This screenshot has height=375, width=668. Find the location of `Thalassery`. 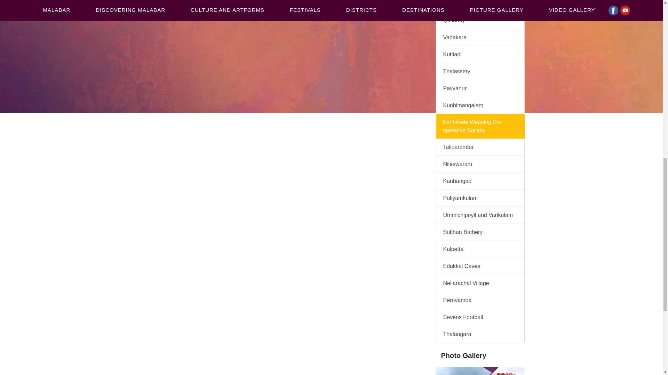

Thalassery is located at coordinates (480, 72).